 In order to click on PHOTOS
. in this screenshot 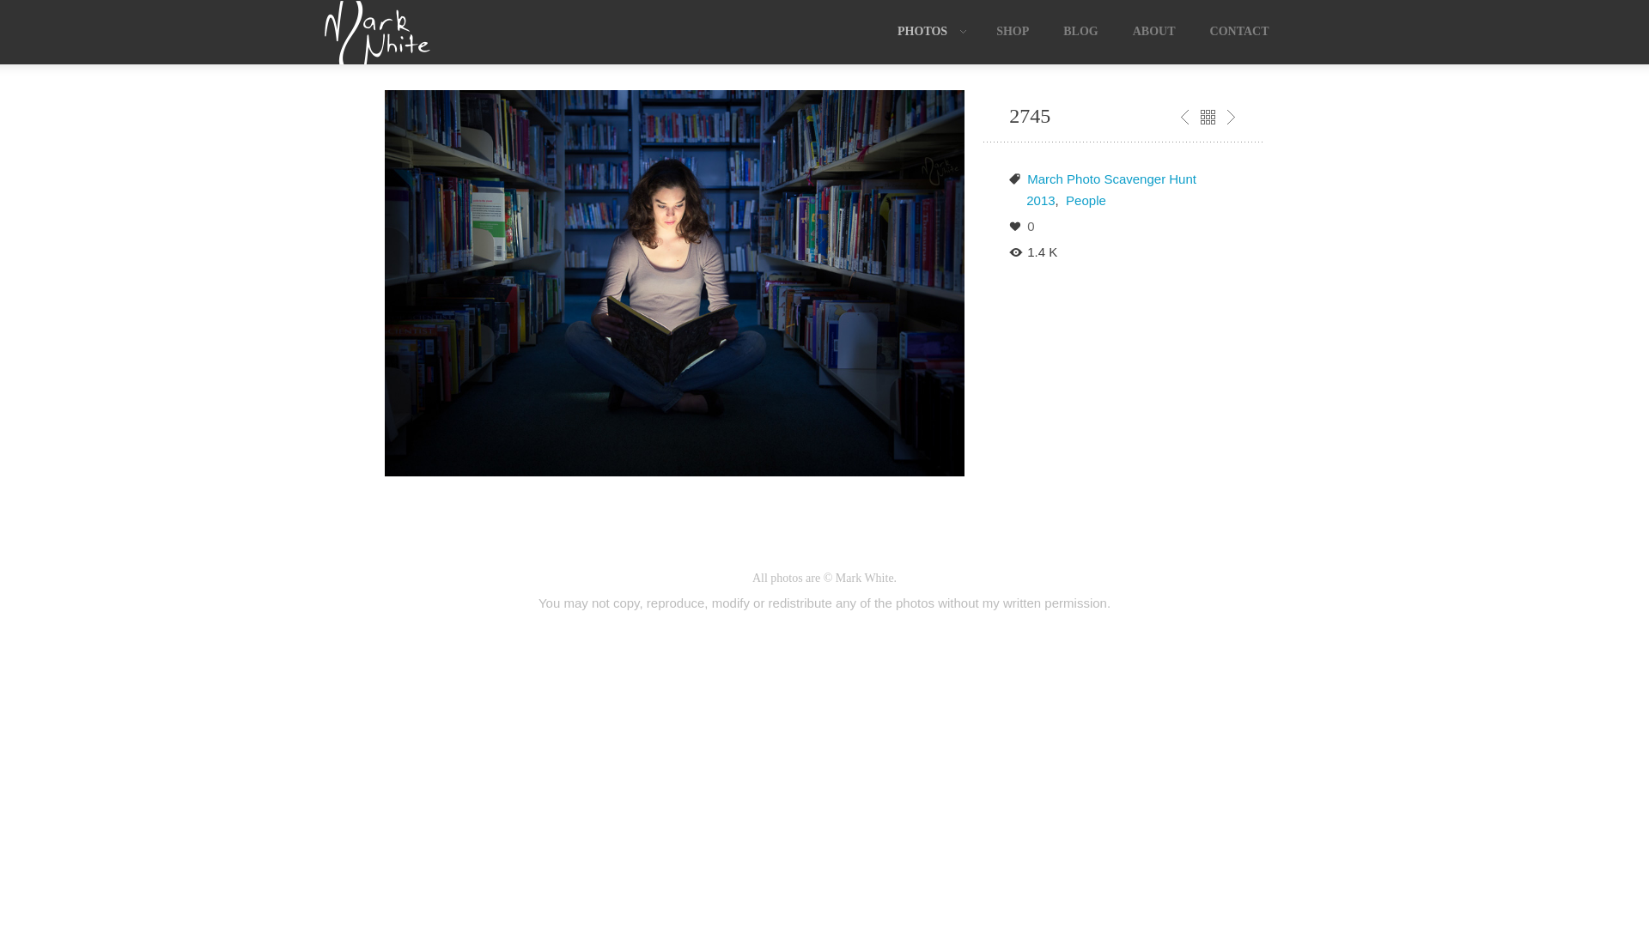, I will do `click(929, 32)`.